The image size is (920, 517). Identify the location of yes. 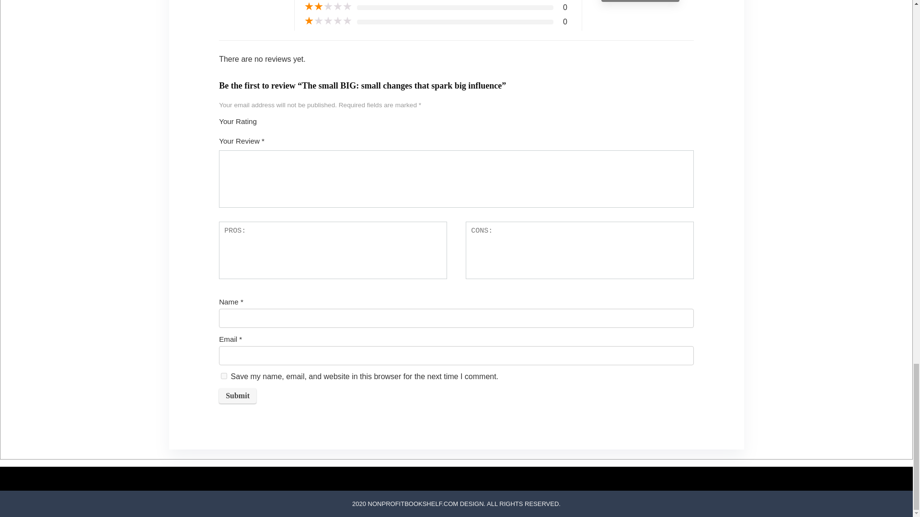
(224, 375).